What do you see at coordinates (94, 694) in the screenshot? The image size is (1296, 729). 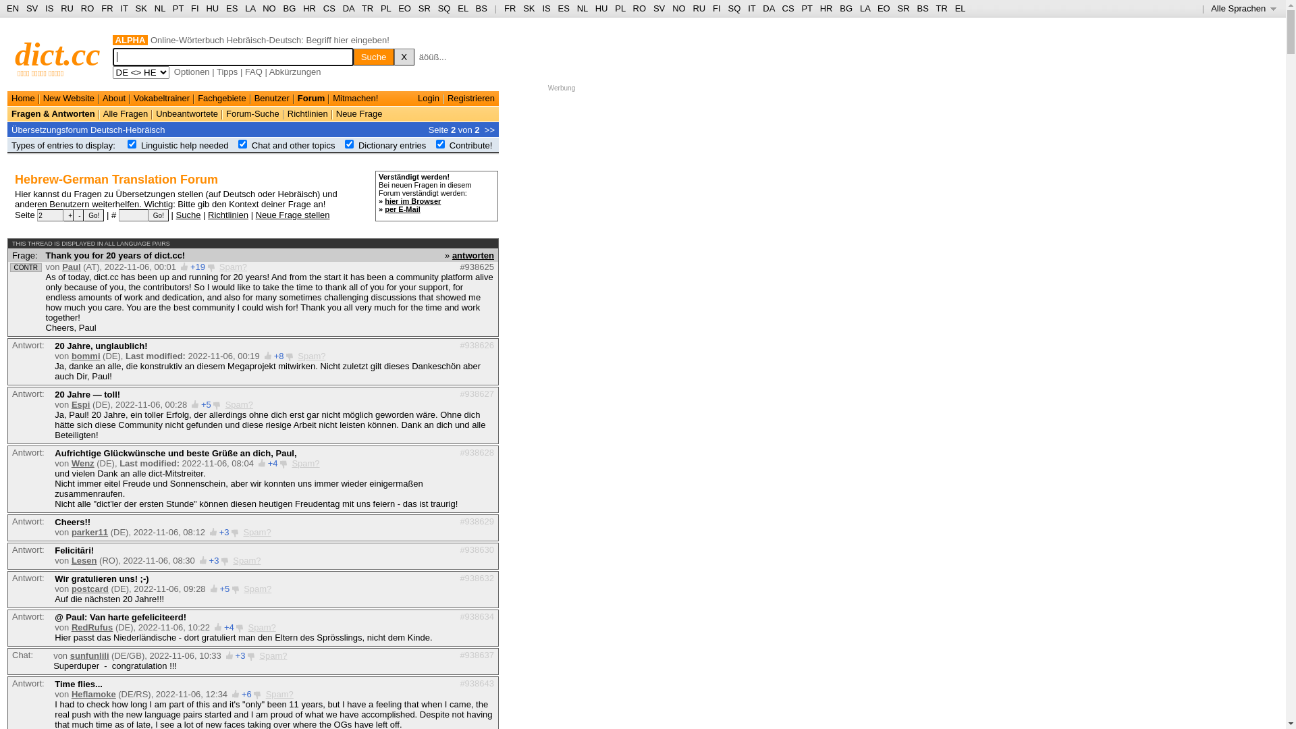 I see `Heflamoke` at bounding box center [94, 694].